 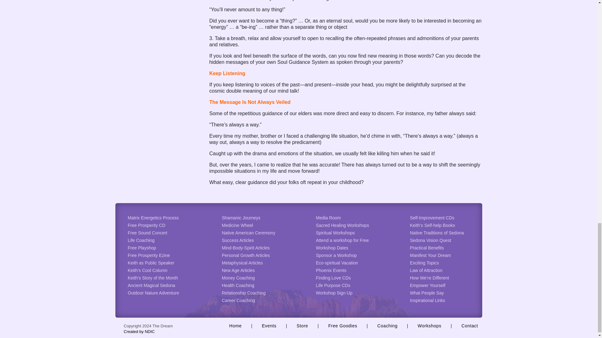 I want to click on Shamanic Journeys, so click(x=241, y=218).